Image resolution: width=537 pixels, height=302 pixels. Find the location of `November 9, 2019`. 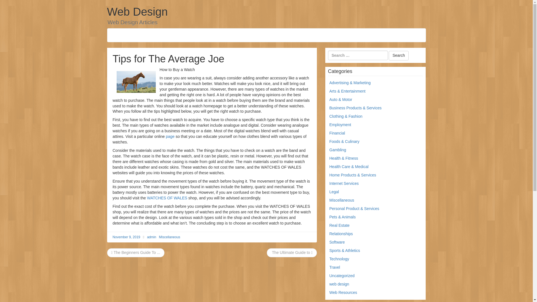

November 9, 2019 is located at coordinates (126, 237).